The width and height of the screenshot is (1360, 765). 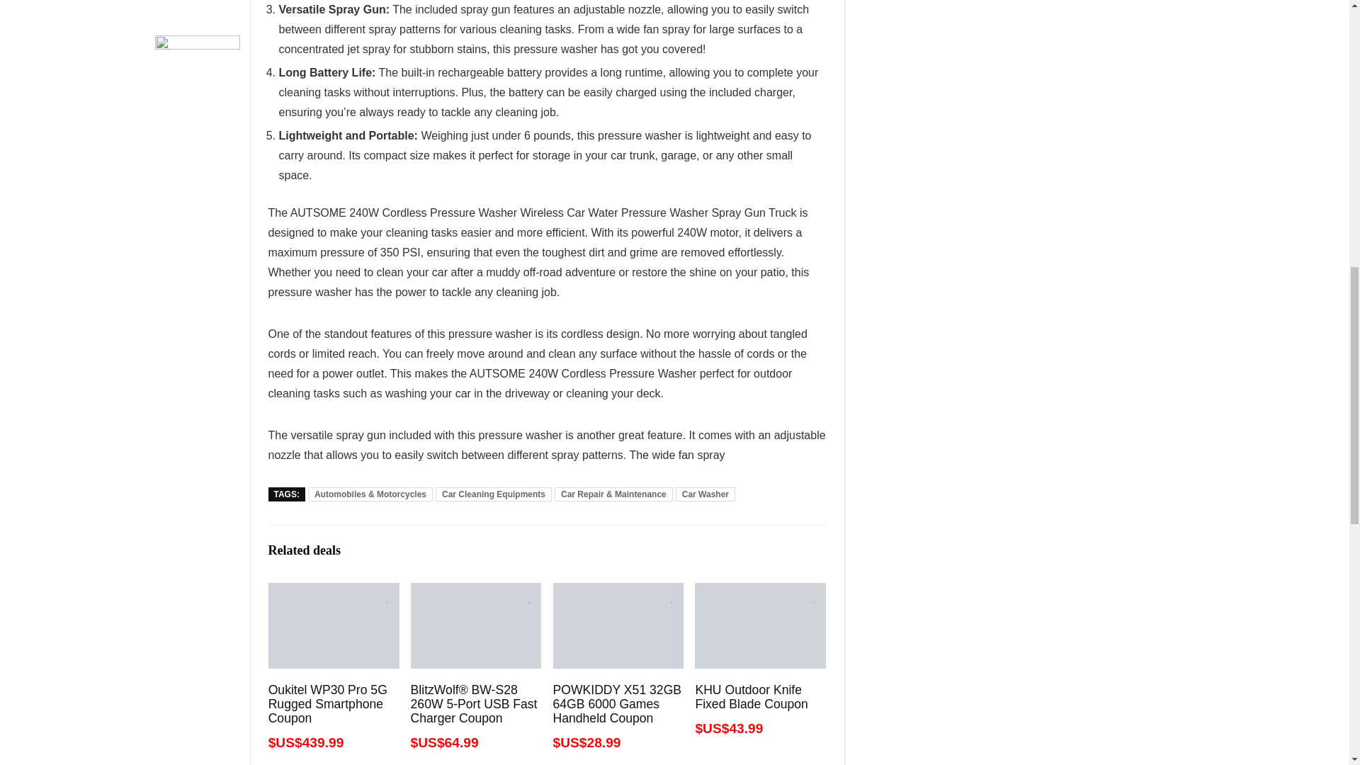 What do you see at coordinates (327, 704) in the screenshot?
I see `Oukitel WP30 Pro 5G Rugged Smartphone Coupon` at bounding box center [327, 704].